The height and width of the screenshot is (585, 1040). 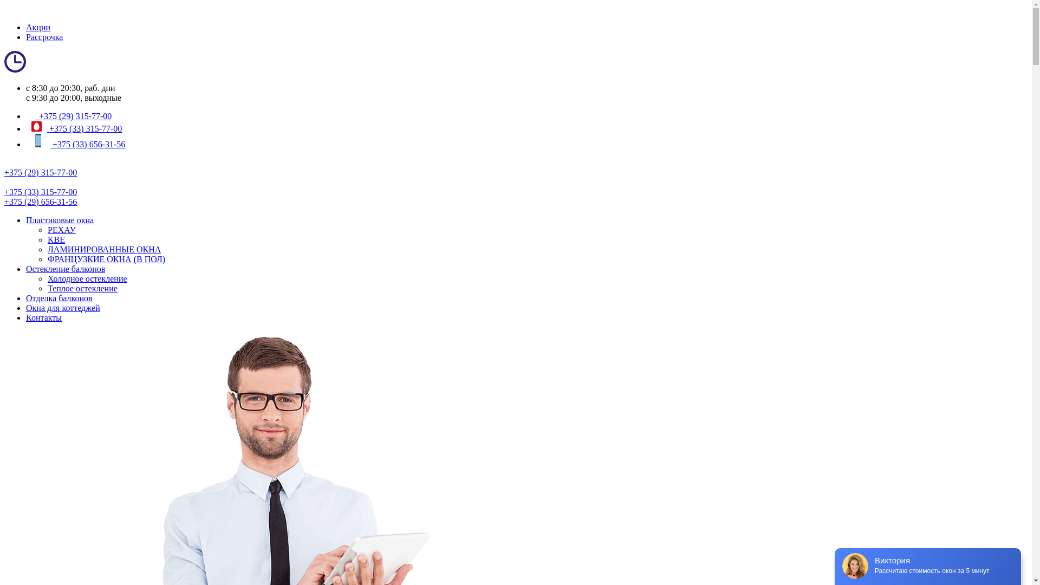 I want to click on +375 (33) 315-77-00, so click(x=41, y=192).